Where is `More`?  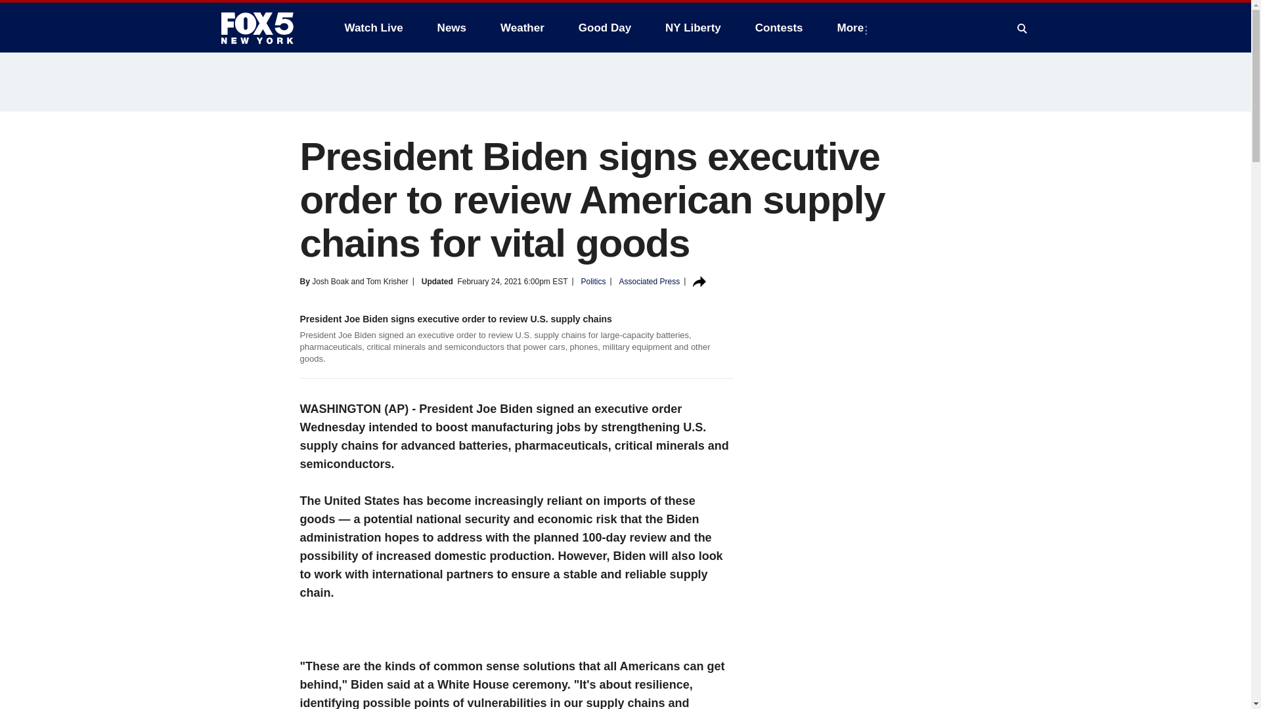 More is located at coordinates (854, 28).